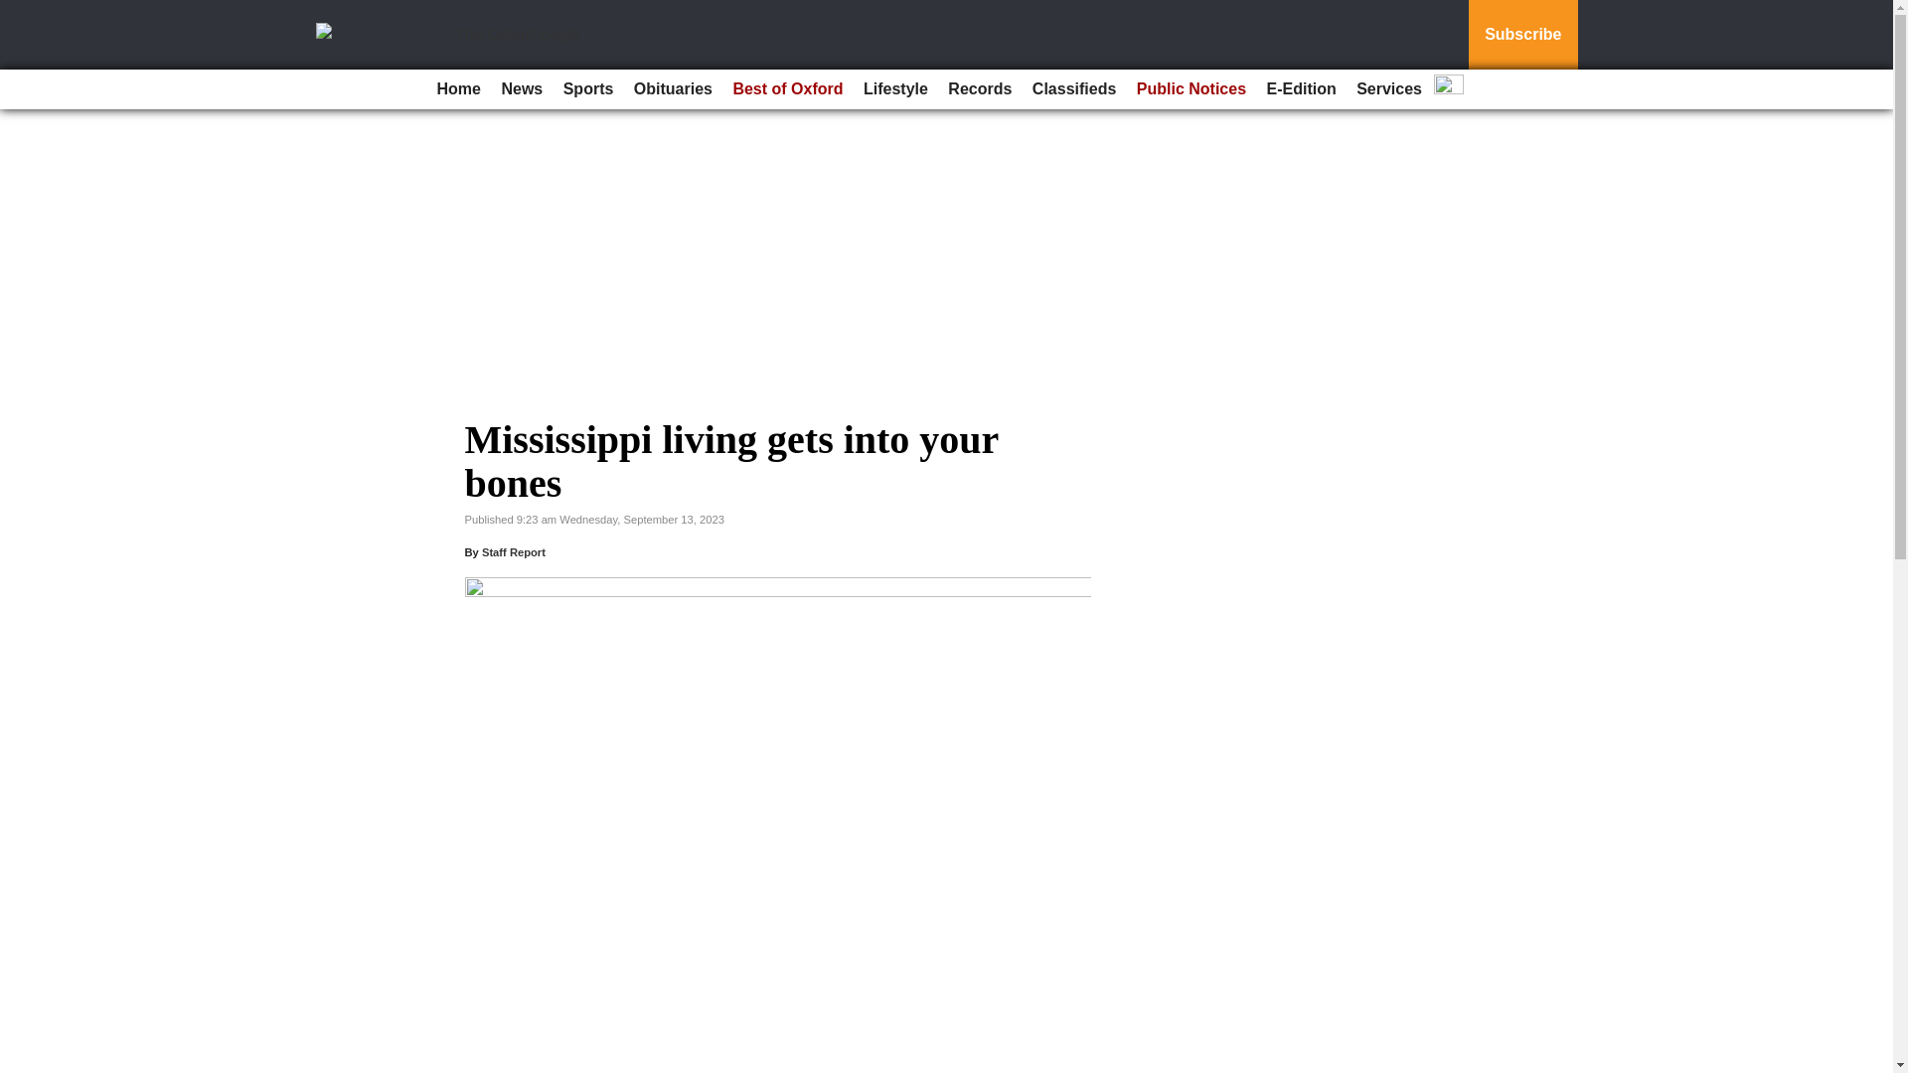  What do you see at coordinates (895, 89) in the screenshot?
I see `Lifestyle` at bounding box center [895, 89].